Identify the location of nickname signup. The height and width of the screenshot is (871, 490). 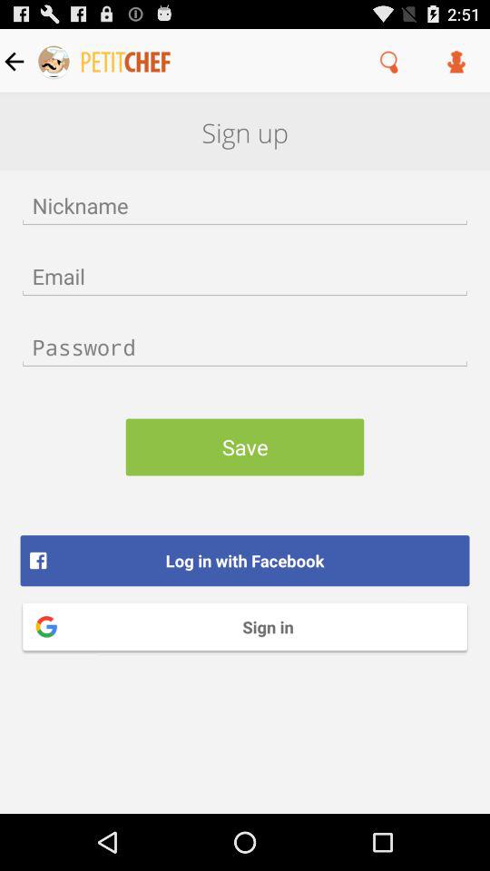
(245, 205).